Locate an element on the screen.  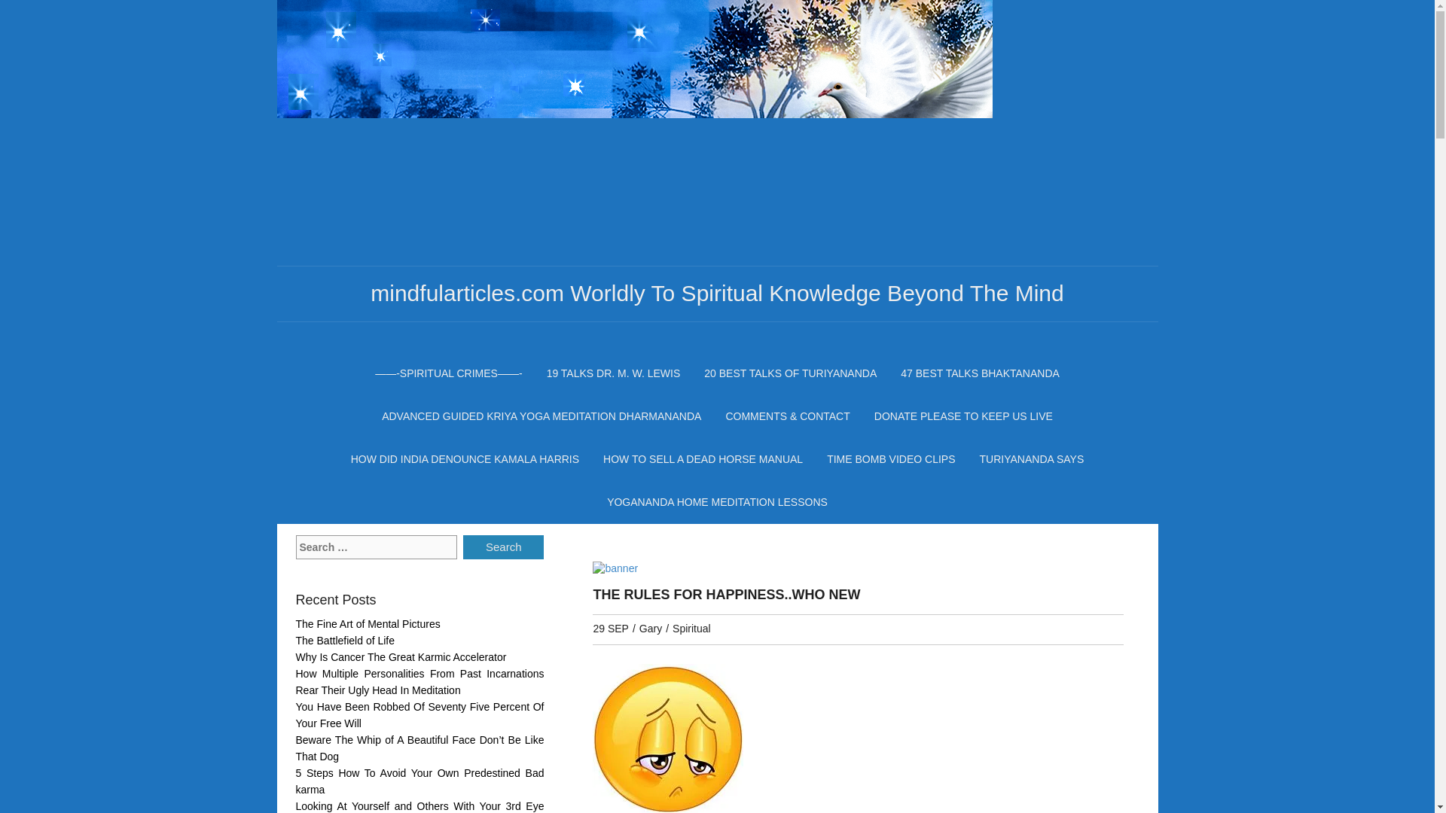
TIME BOMB VIDEO CLIPS is located at coordinates (891, 458).